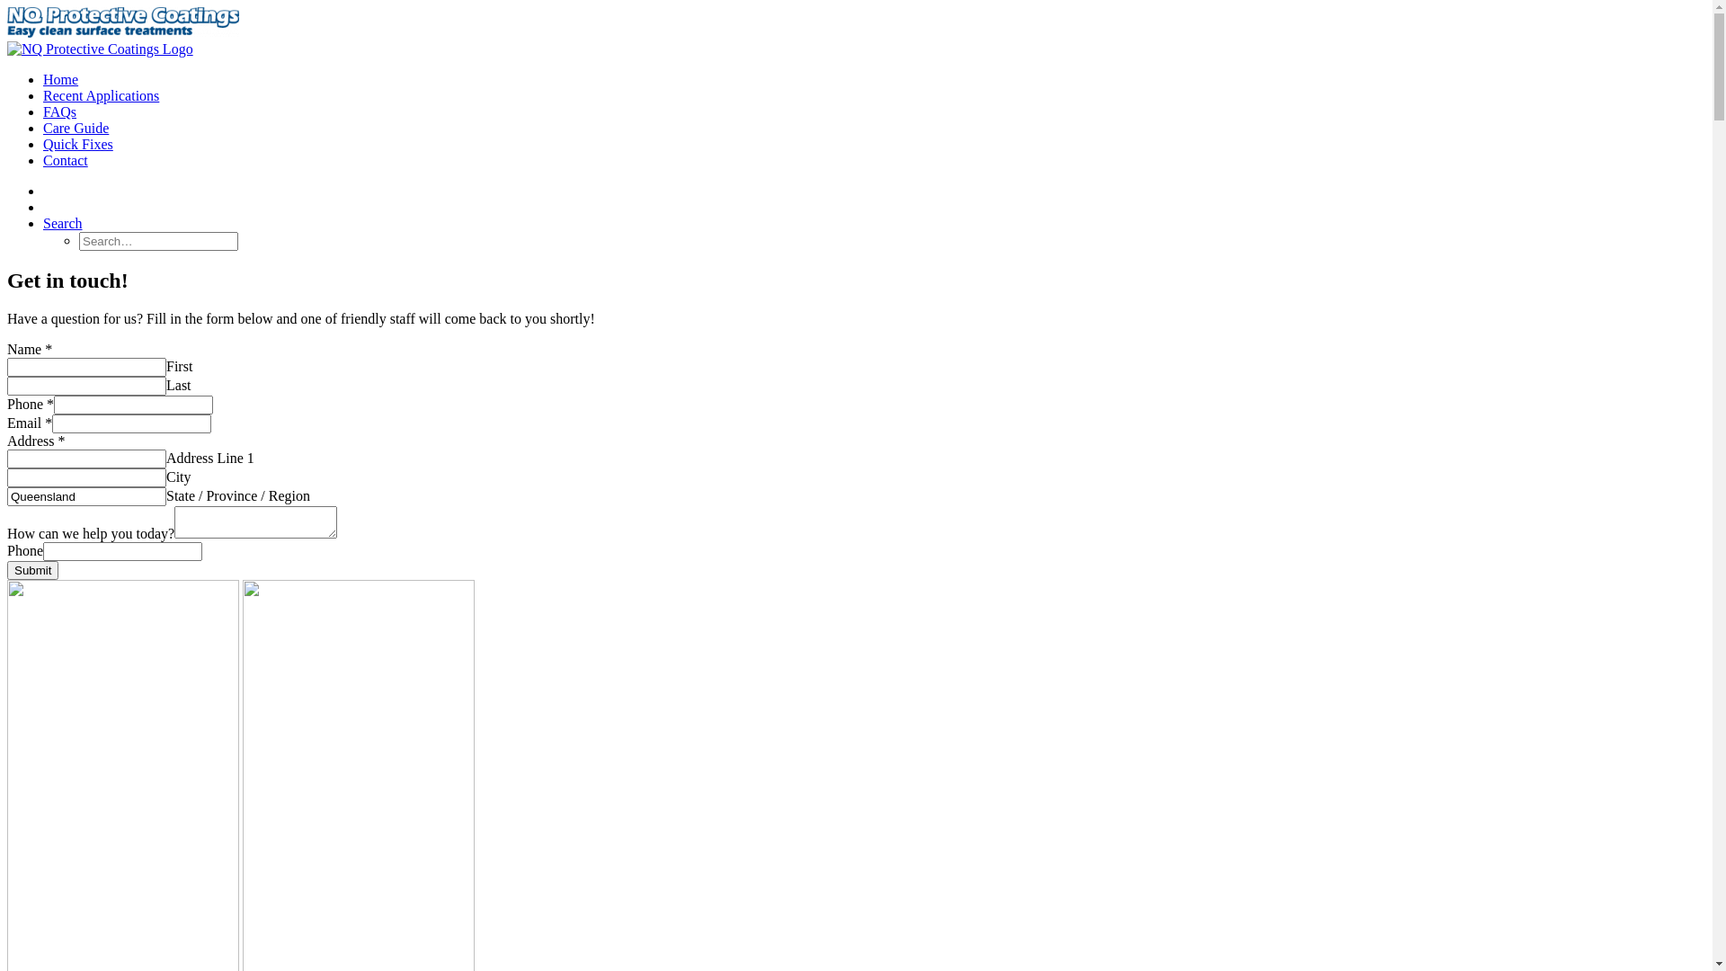 The image size is (1726, 971). I want to click on Contact, so click(66, 160).